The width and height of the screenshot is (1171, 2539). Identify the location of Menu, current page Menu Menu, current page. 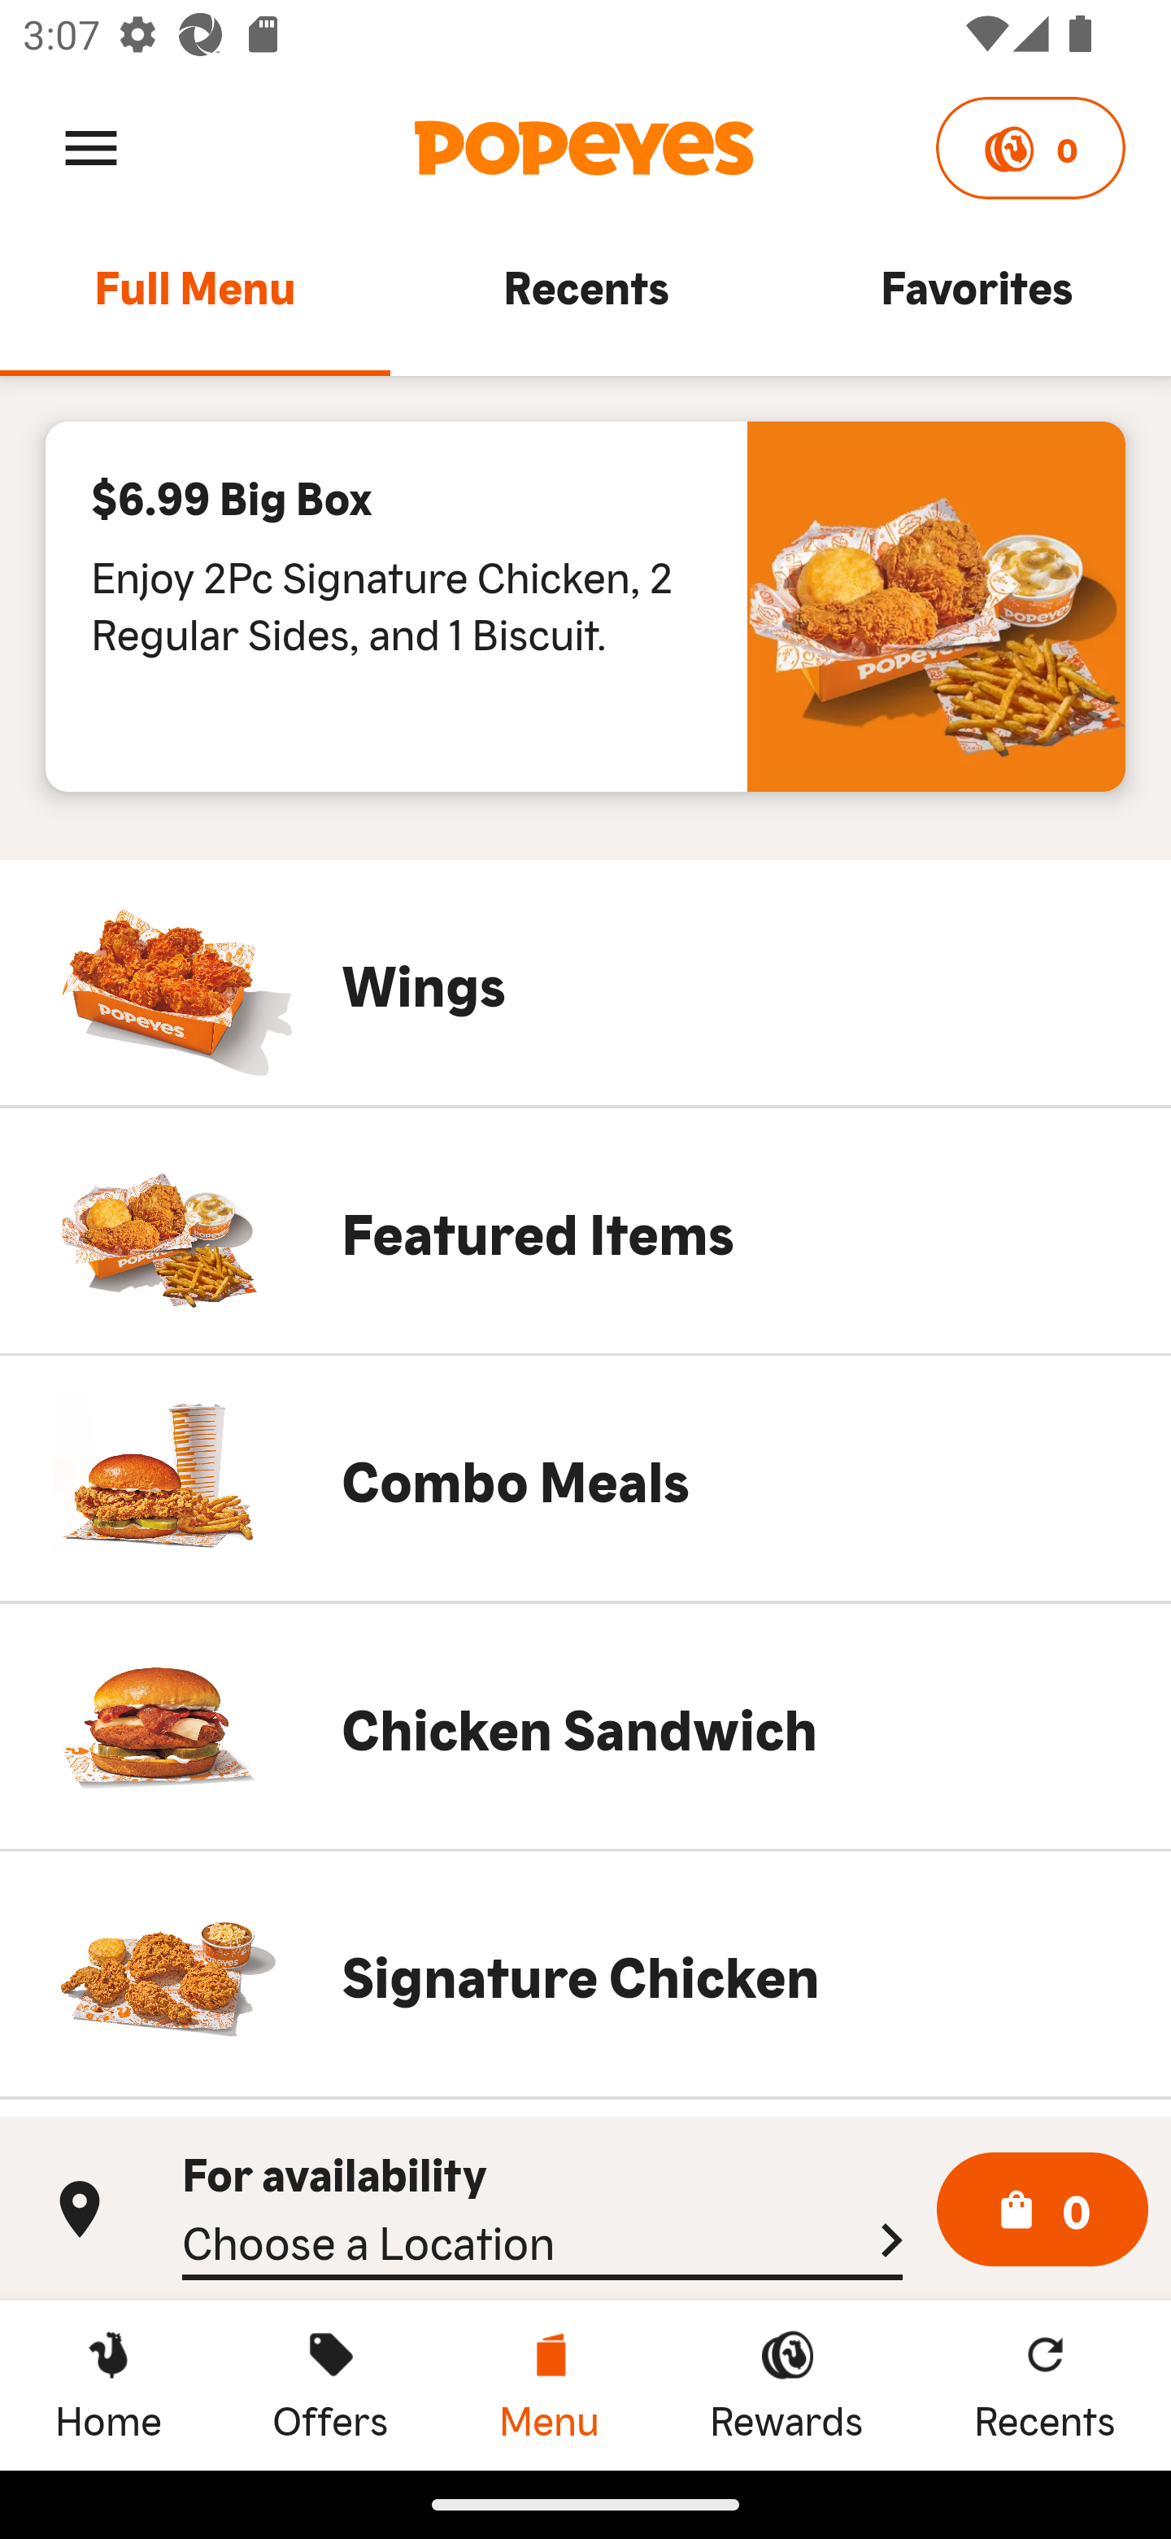
(548, 2384).